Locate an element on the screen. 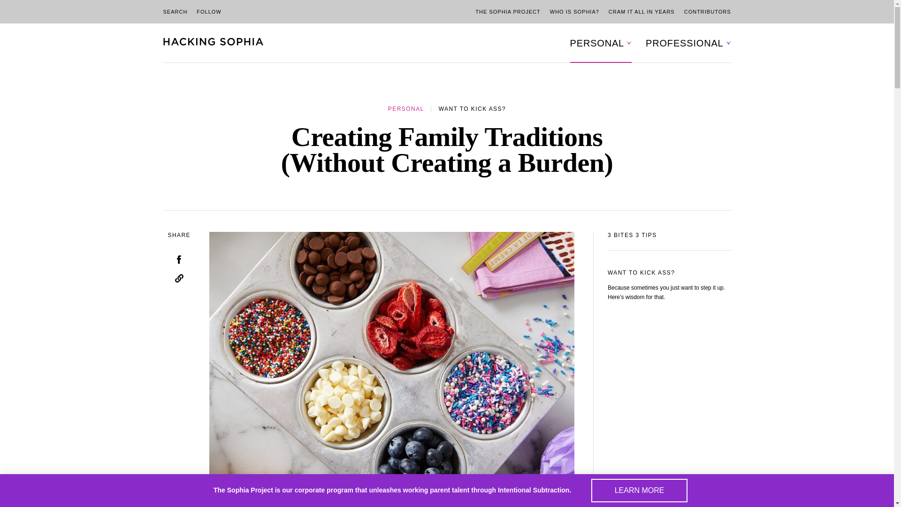 This screenshot has height=507, width=901. THE SOPHIA PROJECT is located at coordinates (508, 12).